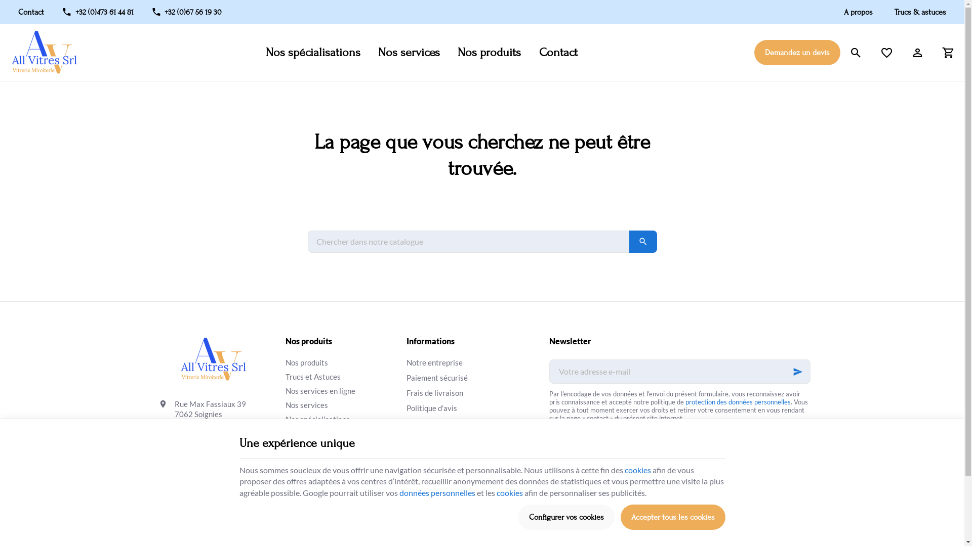 This screenshot has height=546, width=972. I want to click on All vitres, so click(45, 53).